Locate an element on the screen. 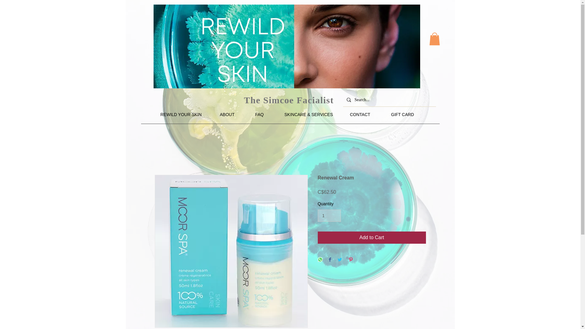  ABOUT is located at coordinates (233, 115).